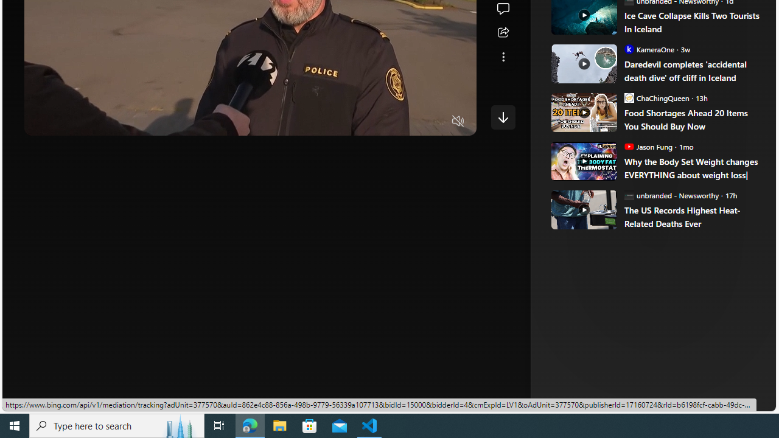 This screenshot has width=779, height=438. Describe the element at coordinates (691, 119) in the screenshot. I see `Food Shortages Ahead 20 Items You Should Buy Now` at that location.